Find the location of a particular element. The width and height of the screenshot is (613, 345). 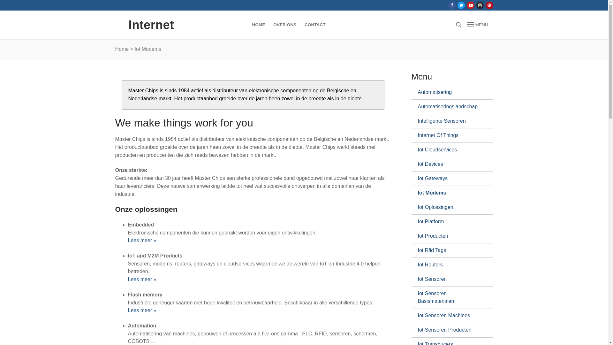

Iot Sensoren Producten is located at coordinates (450, 330).